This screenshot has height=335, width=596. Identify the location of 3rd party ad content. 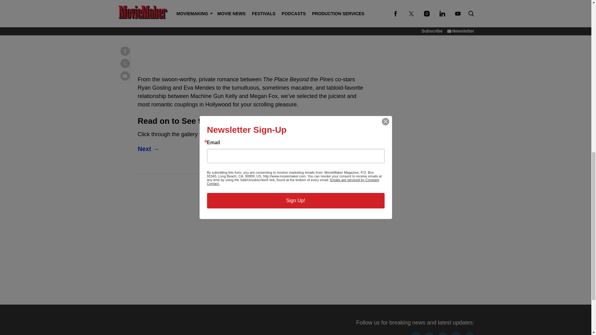
(252, 29).